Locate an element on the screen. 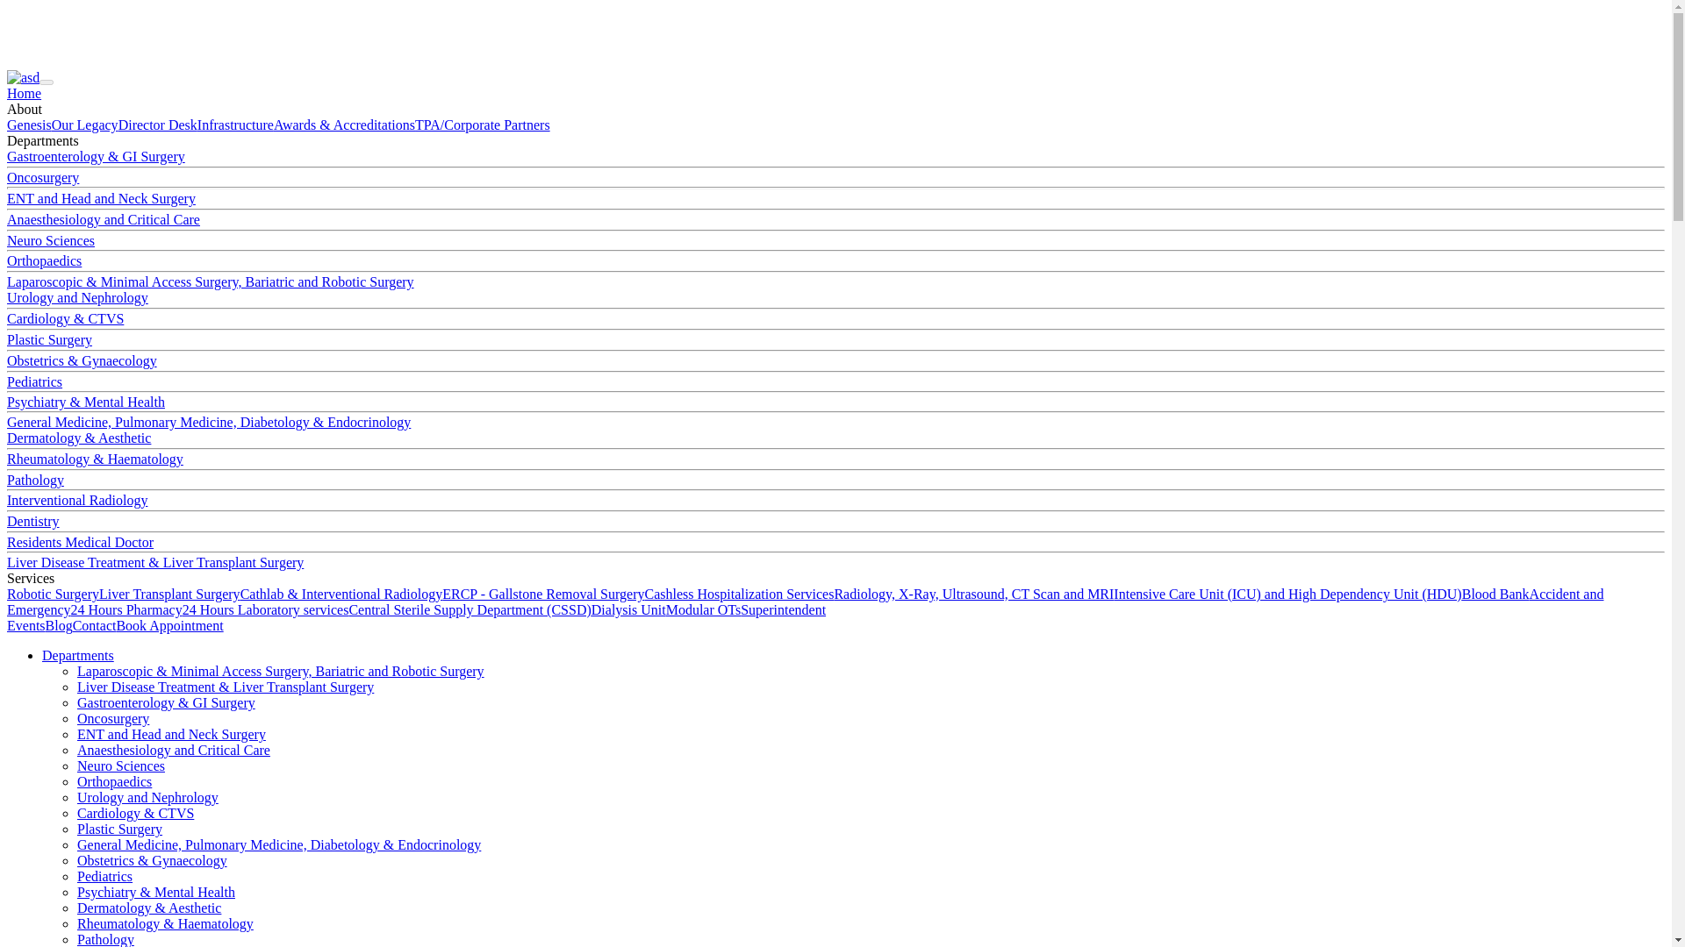 This screenshot has height=947, width=1685. Neuro Sciences is located at coordinates (50, 240).